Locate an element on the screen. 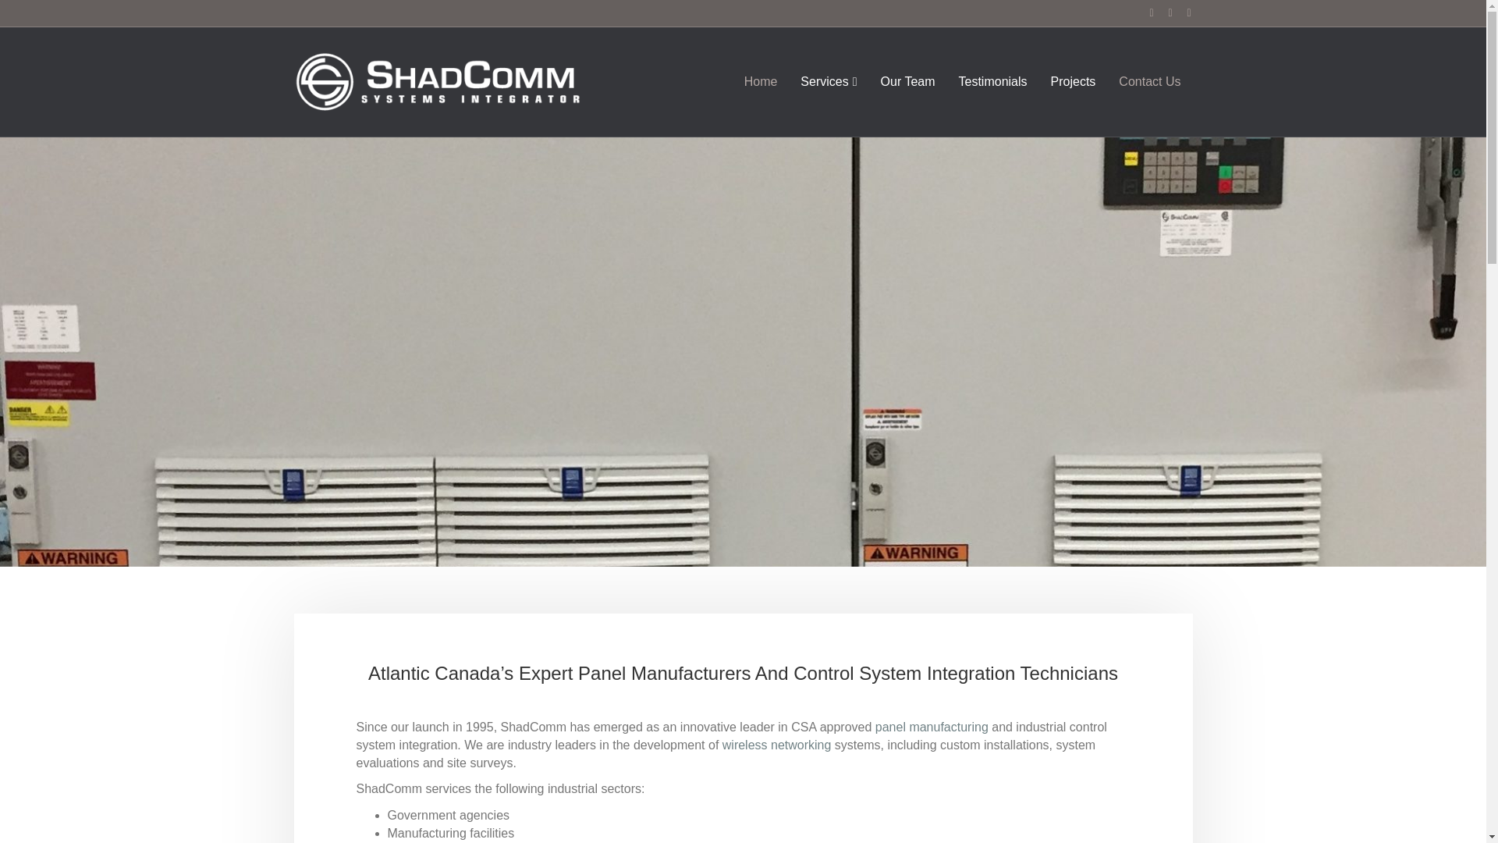 This screenshot has width=1498, height=843. wireless networking is located at coordinates (776, 745).